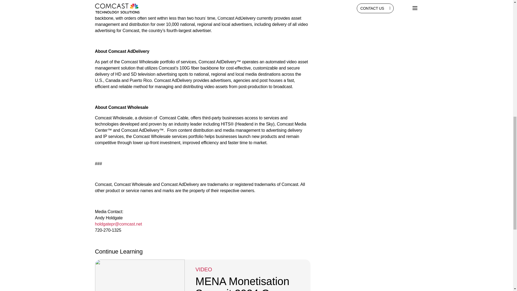 This screenshot has height=291, width=517. What do you see at coordinates (242, 286) in the screenshot?
I see `MENA Monetisation Summit 2024 On-demand` at bounding box center [242, 286].